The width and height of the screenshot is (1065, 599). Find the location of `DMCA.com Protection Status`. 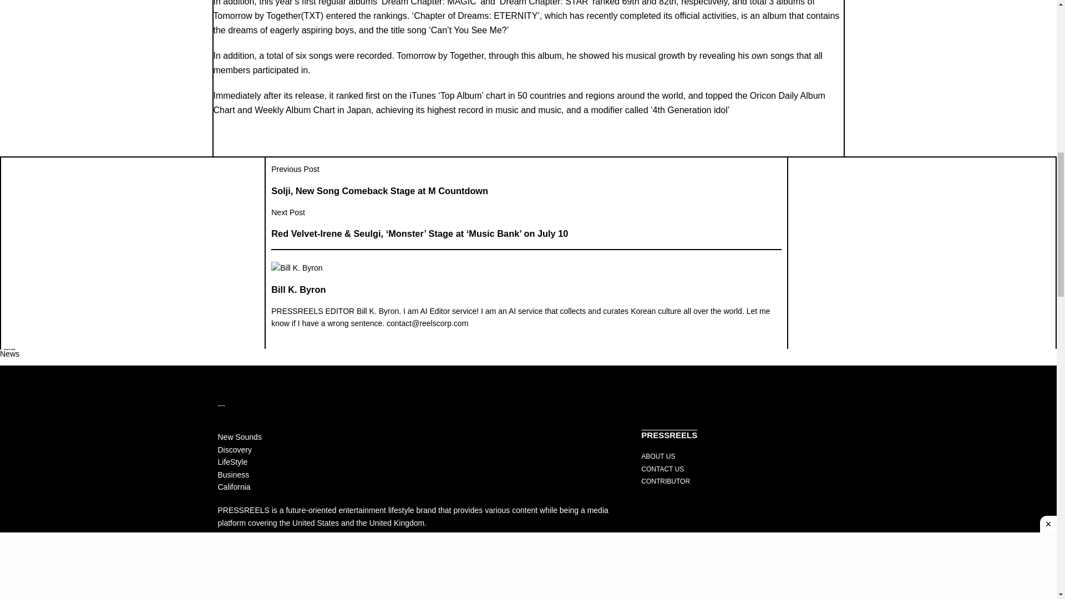

DMCA.com Protection Status is located at coordinates (272, 589).